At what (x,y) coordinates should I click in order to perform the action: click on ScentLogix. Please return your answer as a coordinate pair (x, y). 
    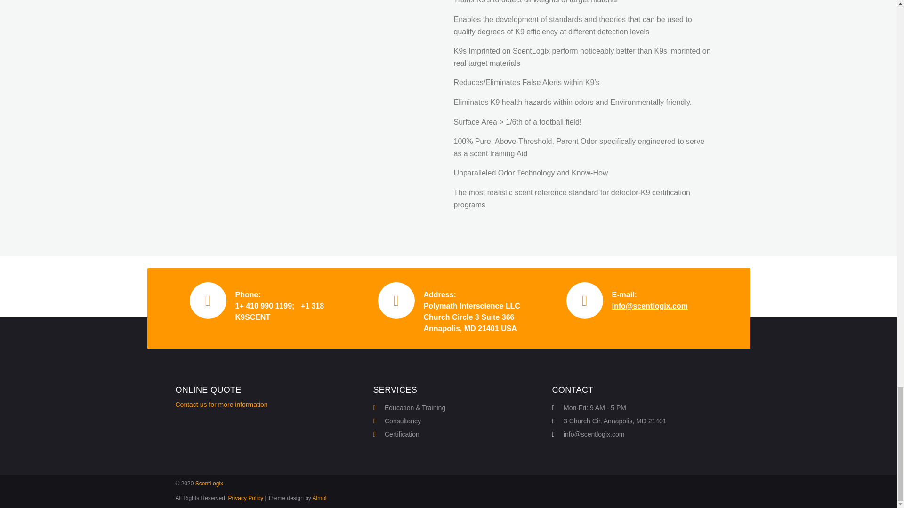
    Looking at the image, I should click on (209, 483).